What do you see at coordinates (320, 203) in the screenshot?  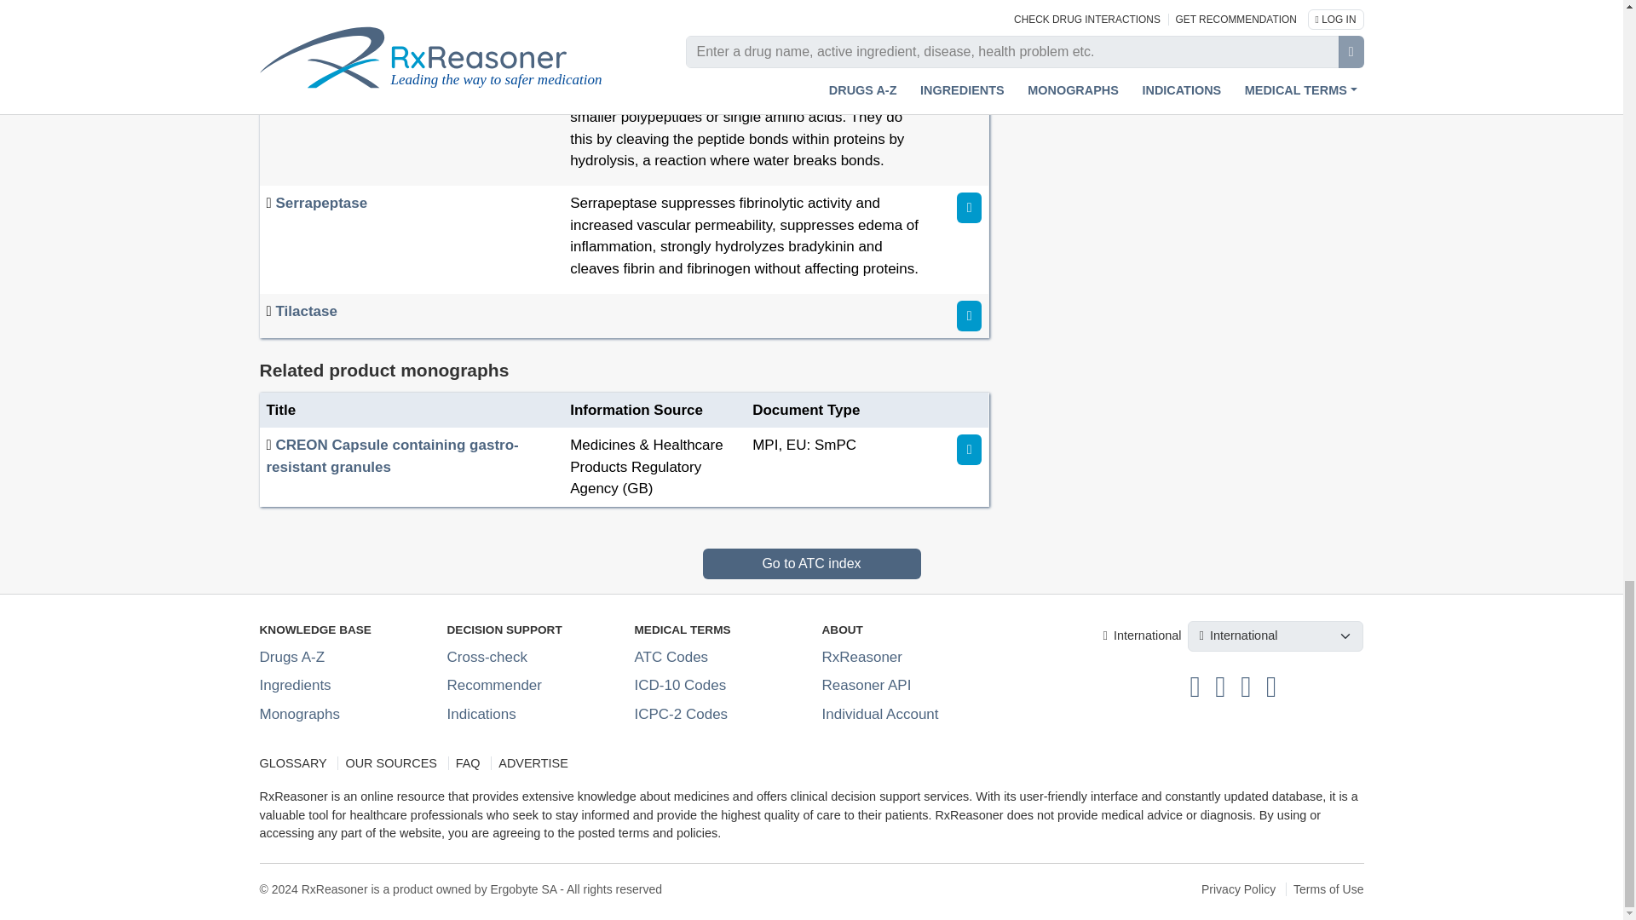 I see `Serrapeptase` at bounding box center [320, 203].